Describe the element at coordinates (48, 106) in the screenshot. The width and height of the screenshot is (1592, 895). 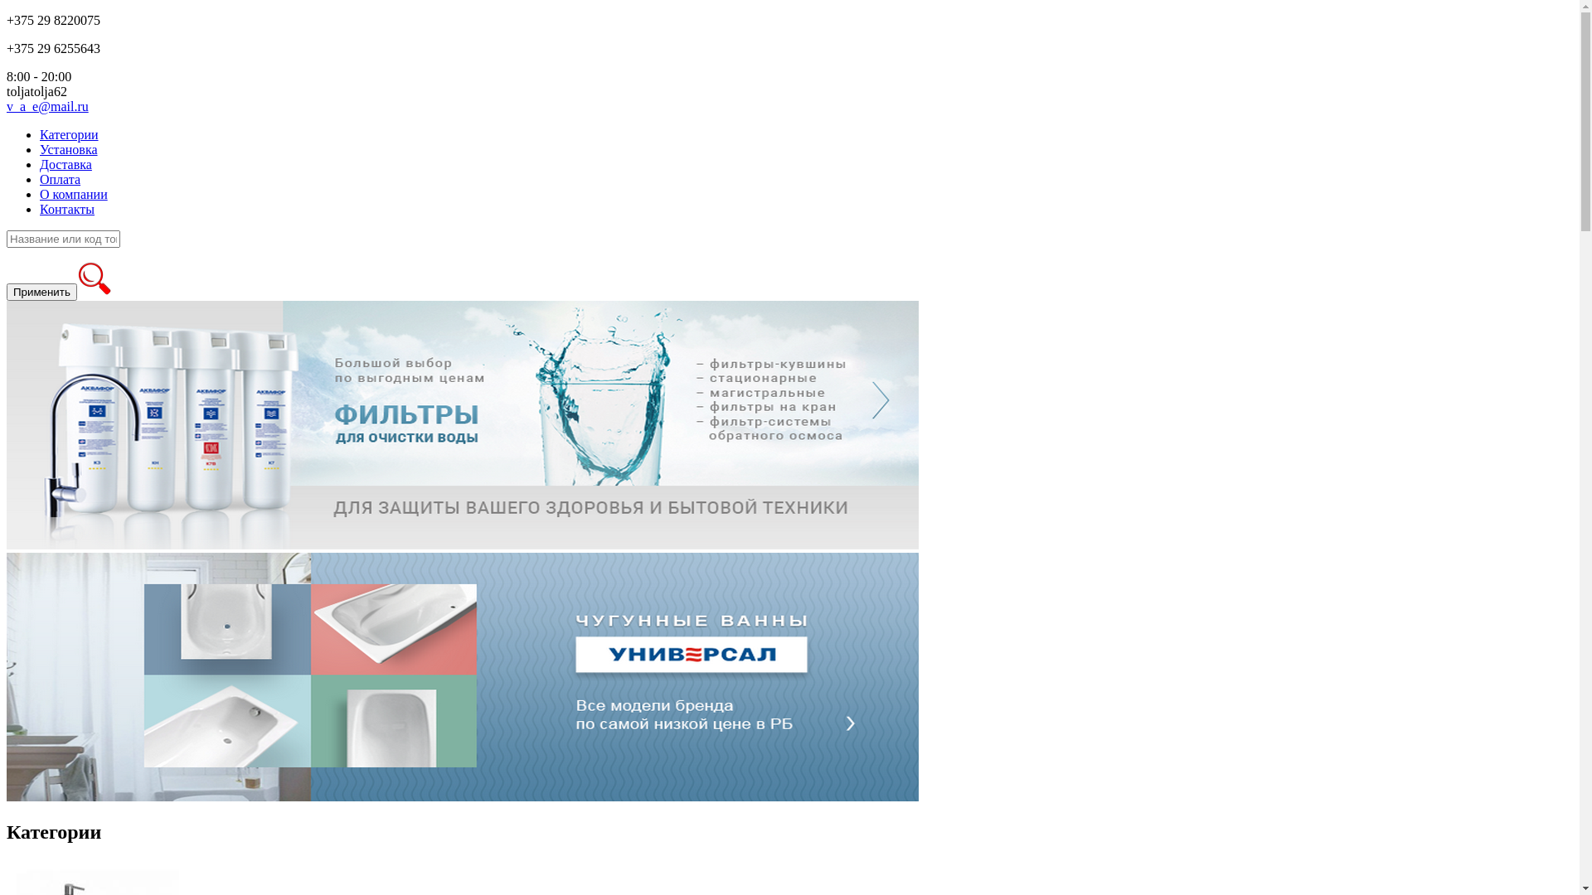
I see `v_a_e@mail.ru` at that location.